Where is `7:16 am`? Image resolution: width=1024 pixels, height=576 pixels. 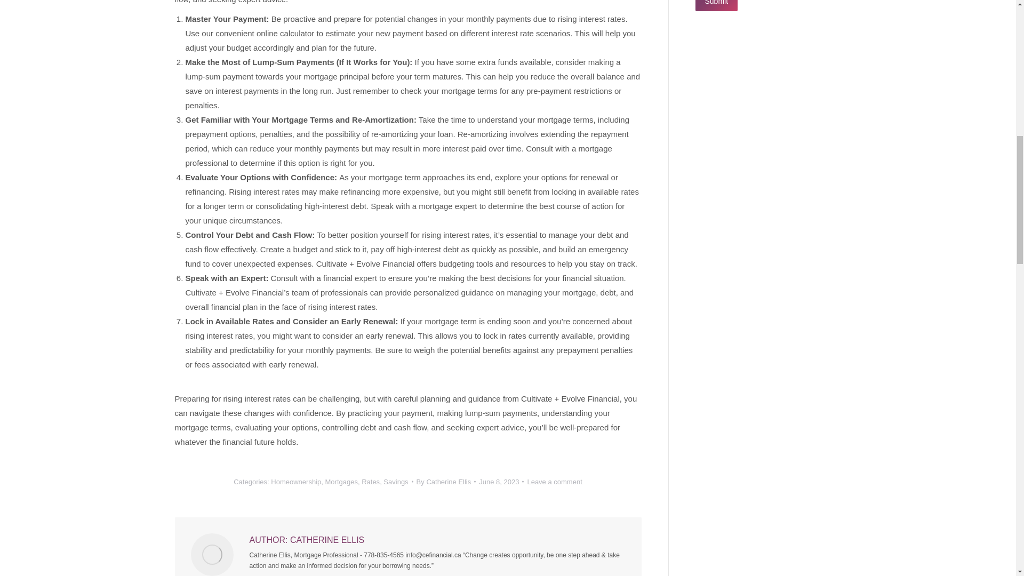 7:16 am is located at coordinates (501, 482).